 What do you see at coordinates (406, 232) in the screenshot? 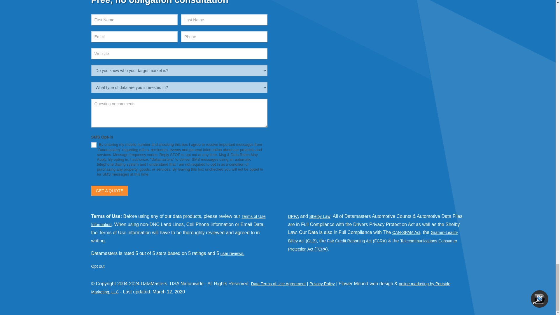
I see `Can Spam Act` at bounding box center [406, 232].